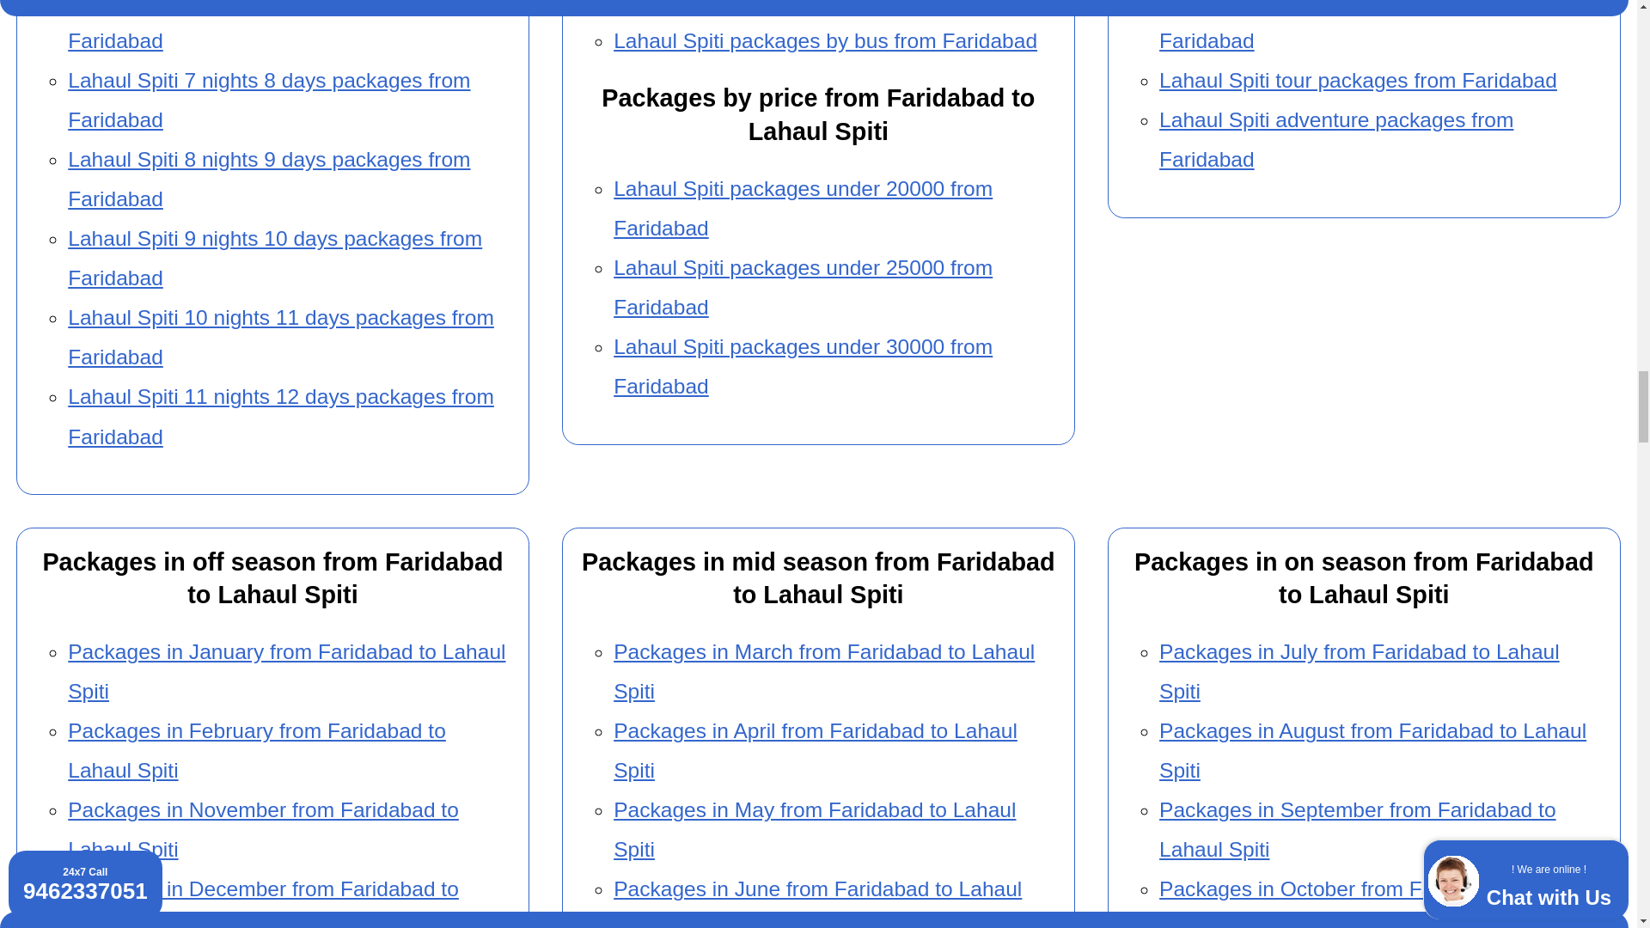 The width and height of the screenshot is (1650, 928). What do you see at coordinates (815, 829) in the screenshot?
I see `Packages in May from Faridabad to Lahaul Spiti` at bounding box center [815, 829].